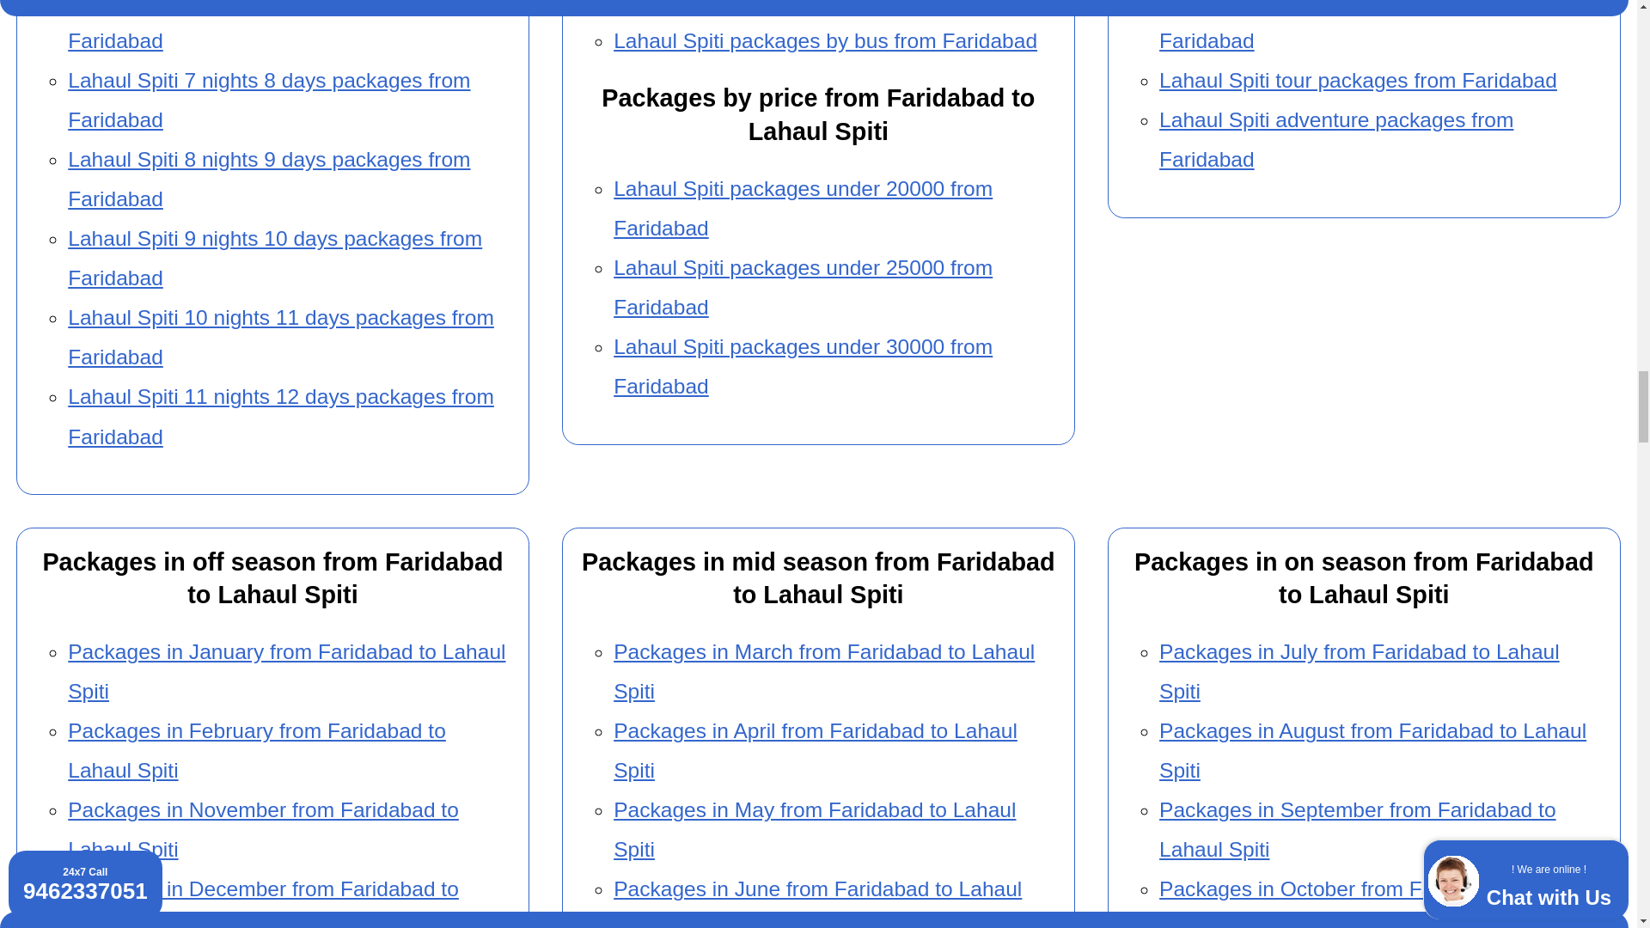 The width and height of the screenshot is (1650, 928). What do you see at coordinates (815, 829) in the screenshot?
I see `Packages in May from Faridabad to Lahaul Spiti` at bounding box center [815, 829].